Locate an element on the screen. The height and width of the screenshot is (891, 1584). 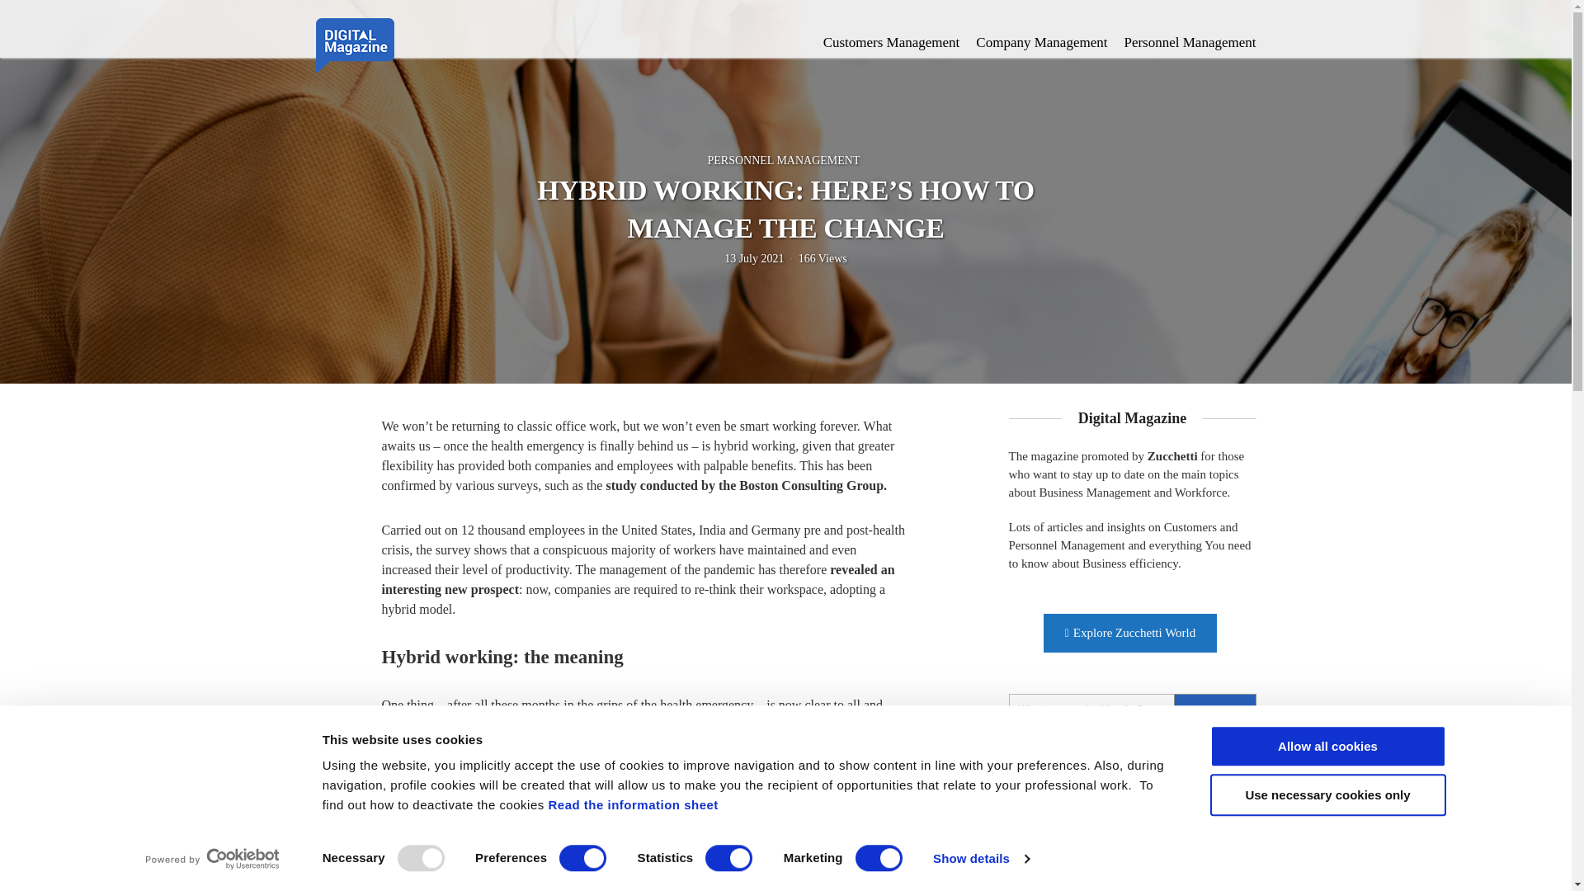
Show details is located at coordinates (980, 859).